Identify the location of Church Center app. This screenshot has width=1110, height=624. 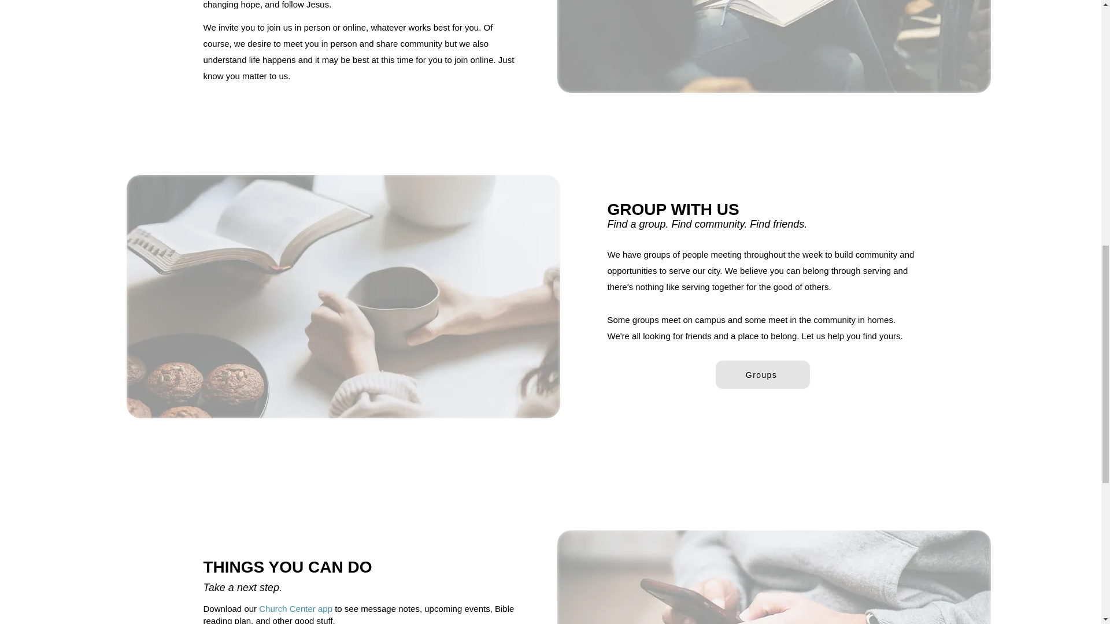
(295, 608).